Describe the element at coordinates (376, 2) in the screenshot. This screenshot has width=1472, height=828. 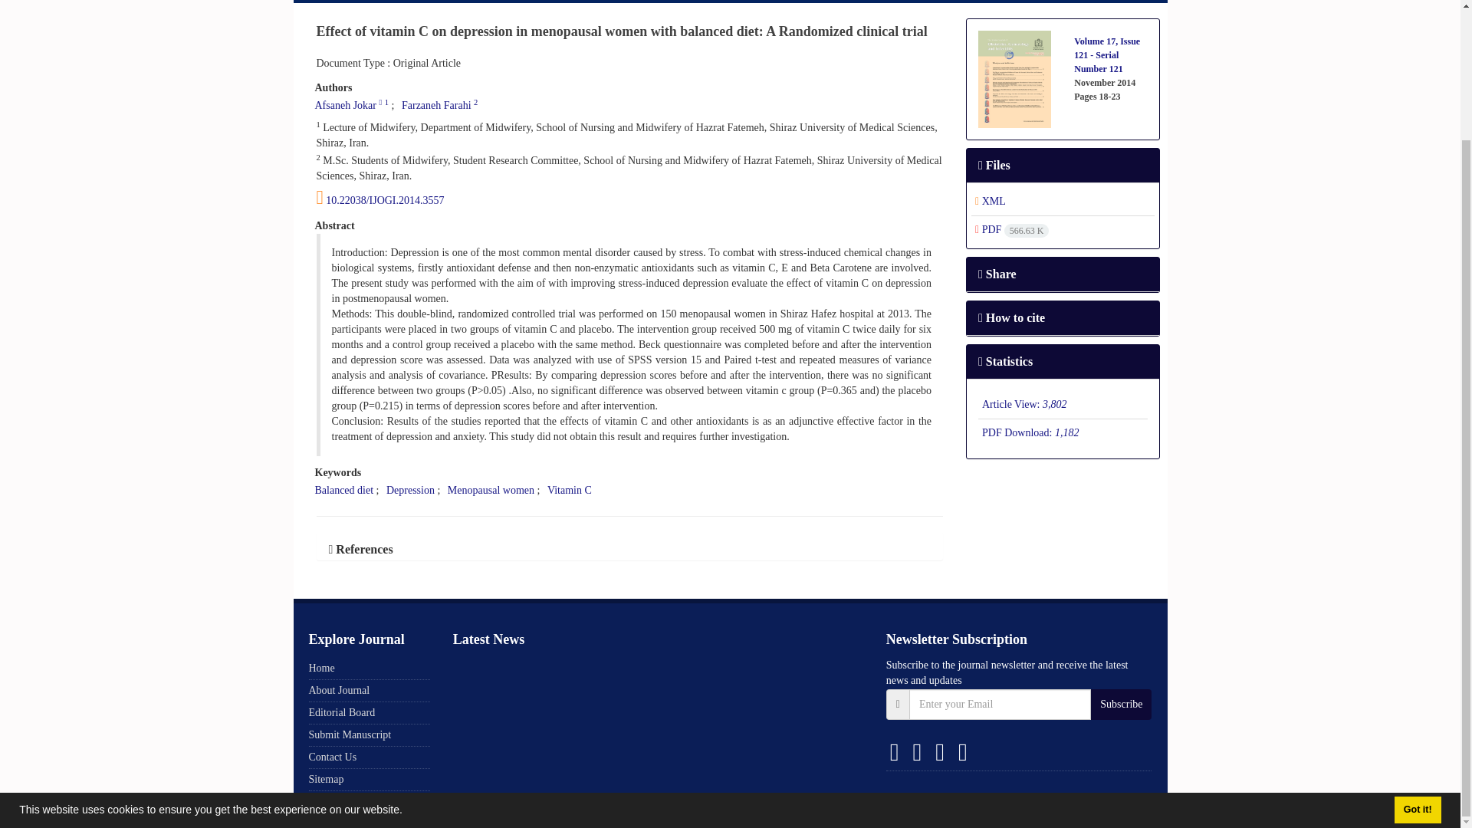
I see `Browse` at that location.